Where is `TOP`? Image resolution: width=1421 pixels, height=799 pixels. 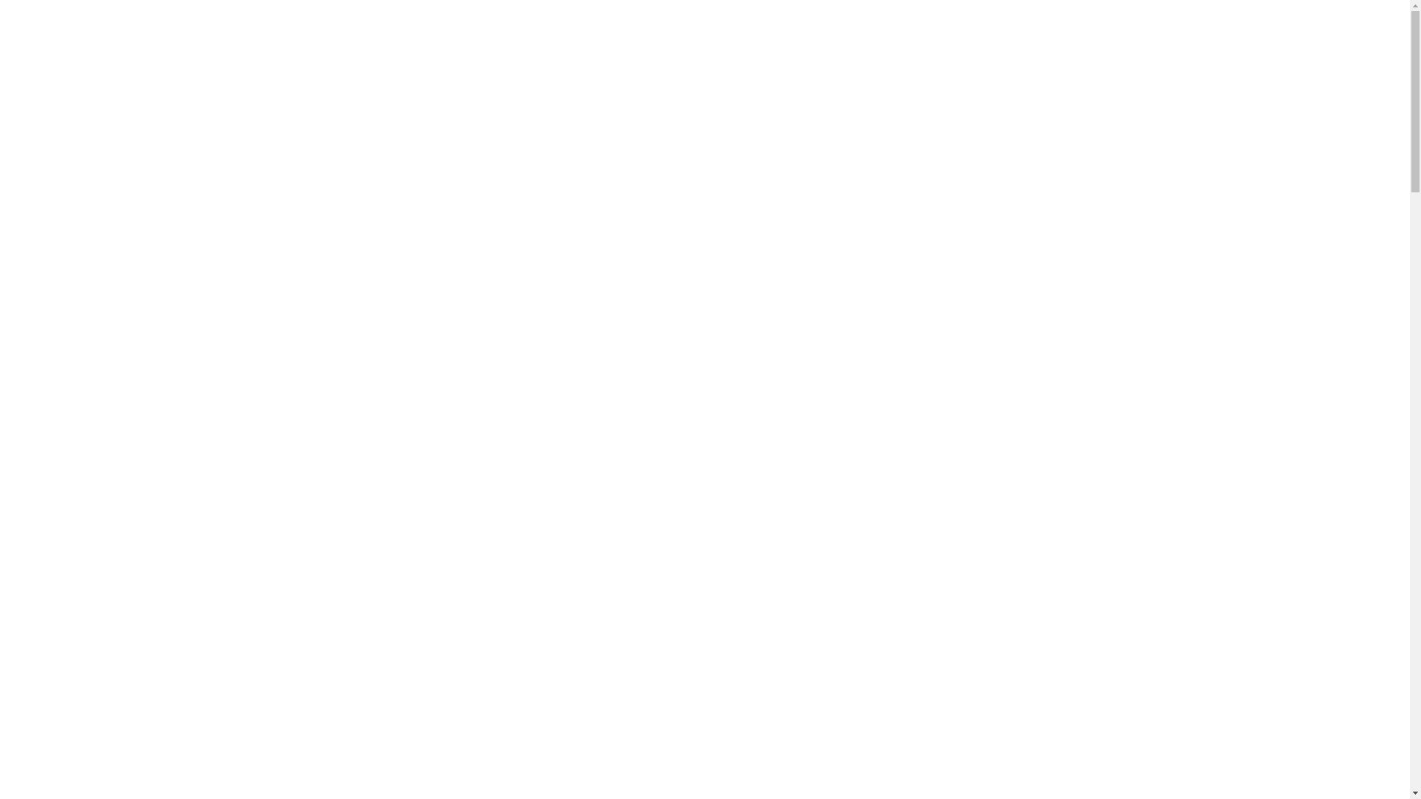
TOP is located at coordinates (170, 651).